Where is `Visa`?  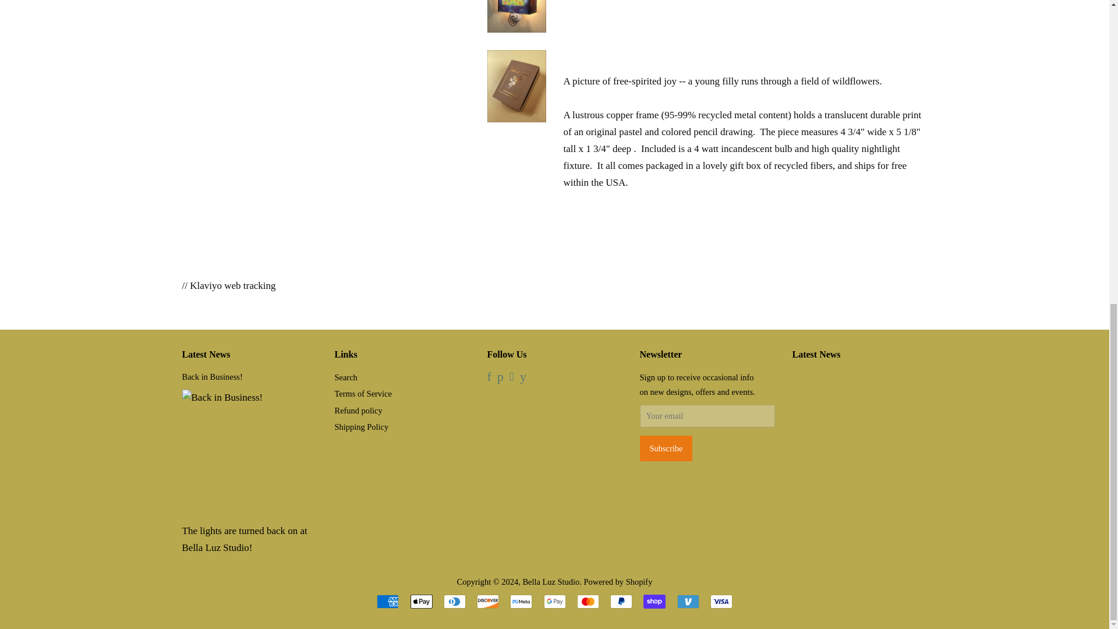 Visa is located at coordinates (721, 601).